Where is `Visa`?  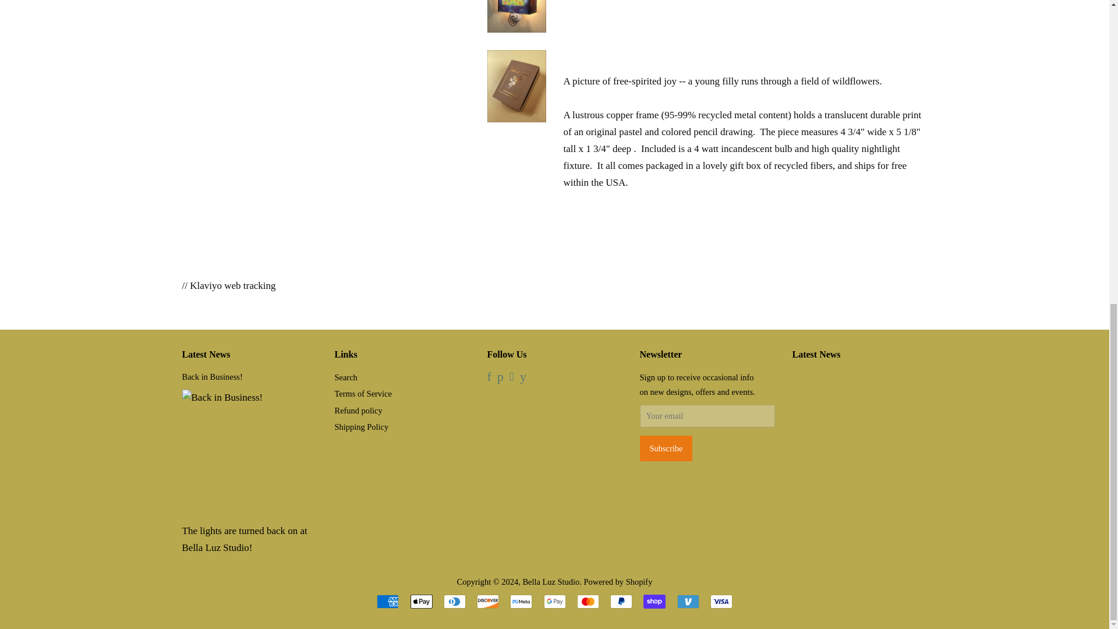 Visa is located at coordinates (721, 601).